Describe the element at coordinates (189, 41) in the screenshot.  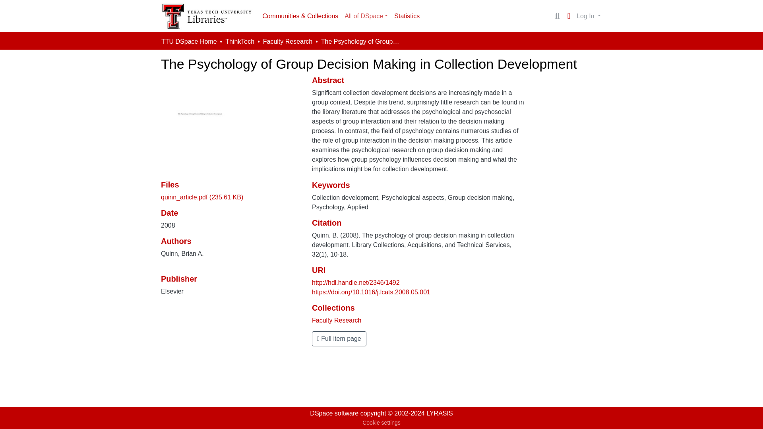
I see `TTU DSpace Home` at that location.